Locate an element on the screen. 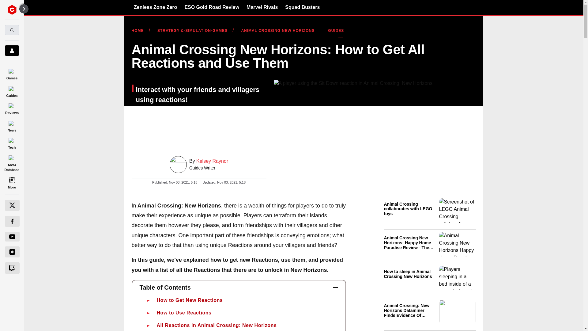 The width and height of the screenshot is (588, 331). Marvel Rivals is located at coordinates (262, 7).